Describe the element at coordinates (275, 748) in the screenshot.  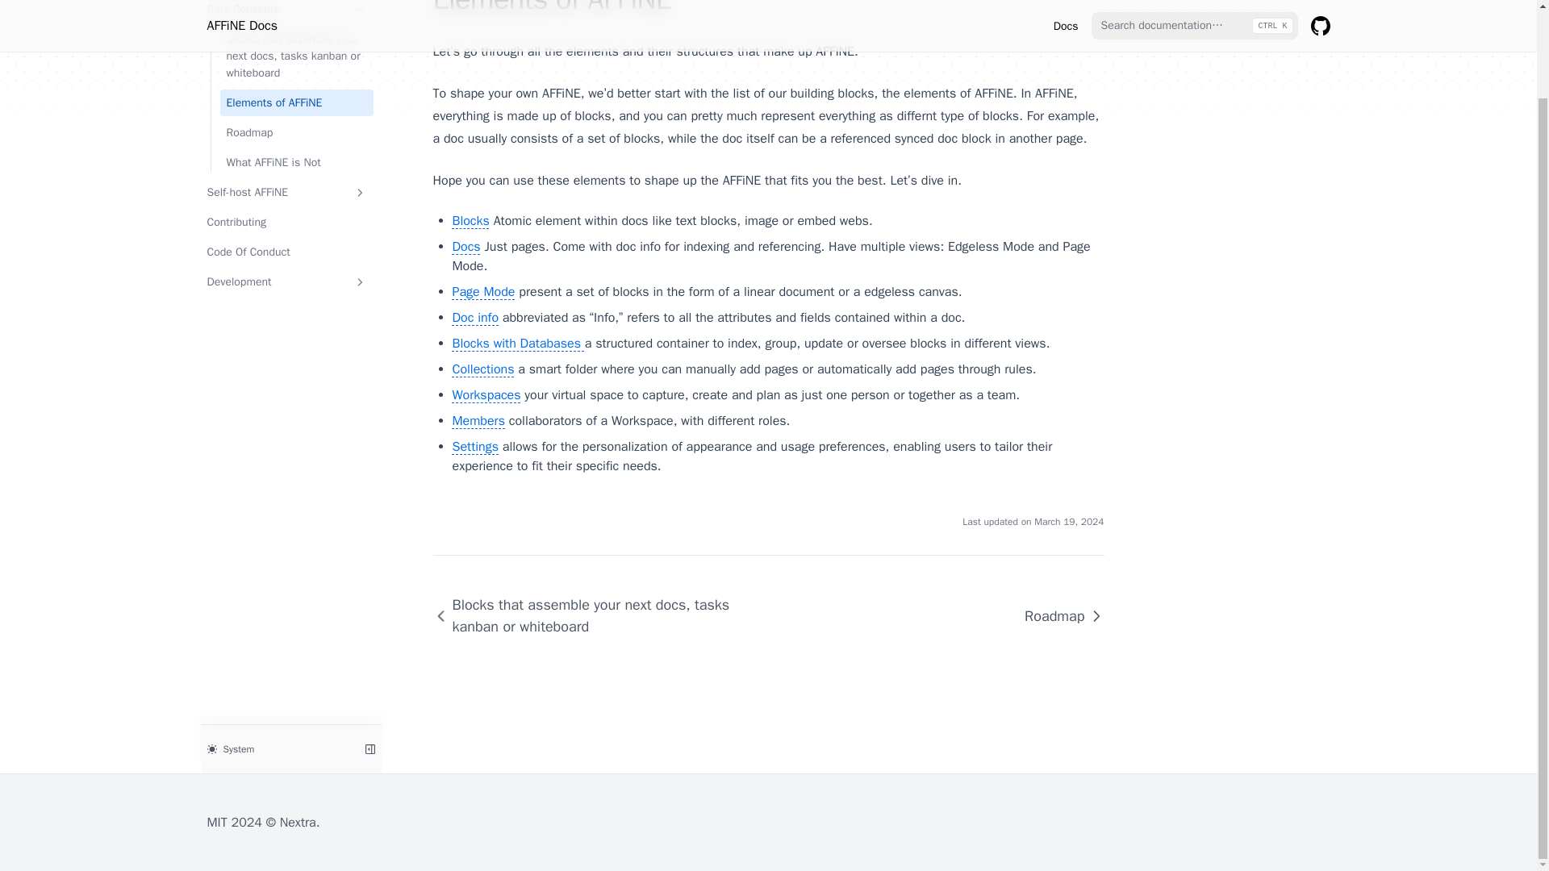
I see `System` at that location.